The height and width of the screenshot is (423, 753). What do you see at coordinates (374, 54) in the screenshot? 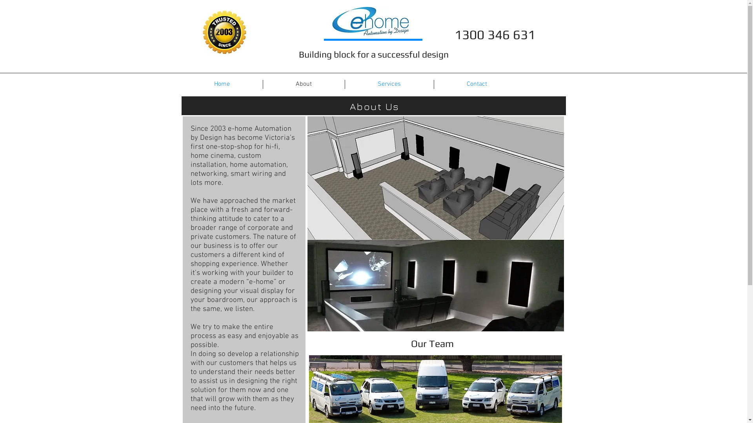
I see `Building block for a successful design` at bounding box center [374, 54].